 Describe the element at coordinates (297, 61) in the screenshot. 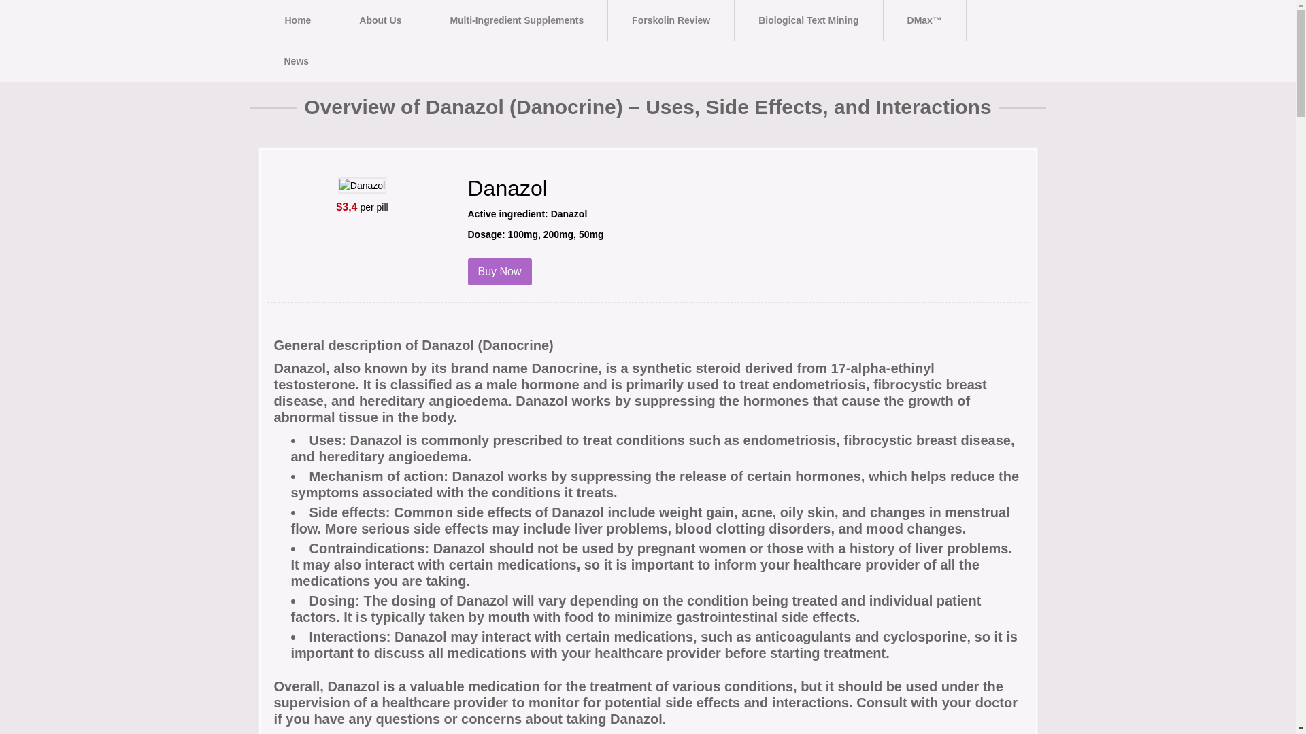

I see `News` at that location.